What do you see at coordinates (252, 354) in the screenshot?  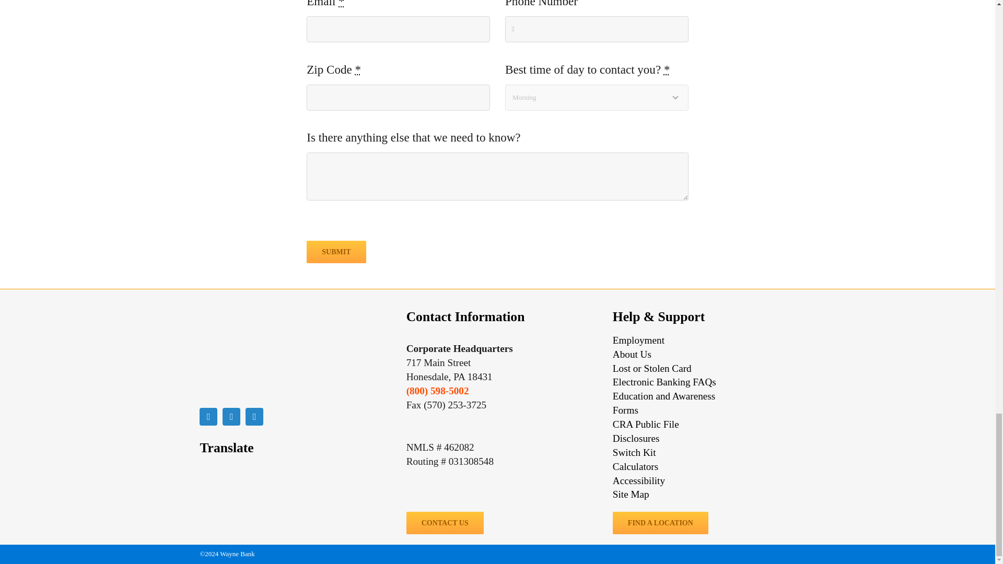 I see `LOGO-stacked-1000-2-nofdic` at bounding box center [252, 354].